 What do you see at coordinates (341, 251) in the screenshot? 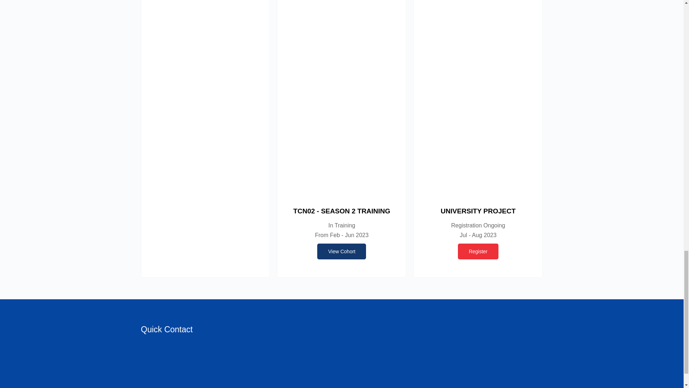
I see `View Cohort` at bounding box center [341, 251].